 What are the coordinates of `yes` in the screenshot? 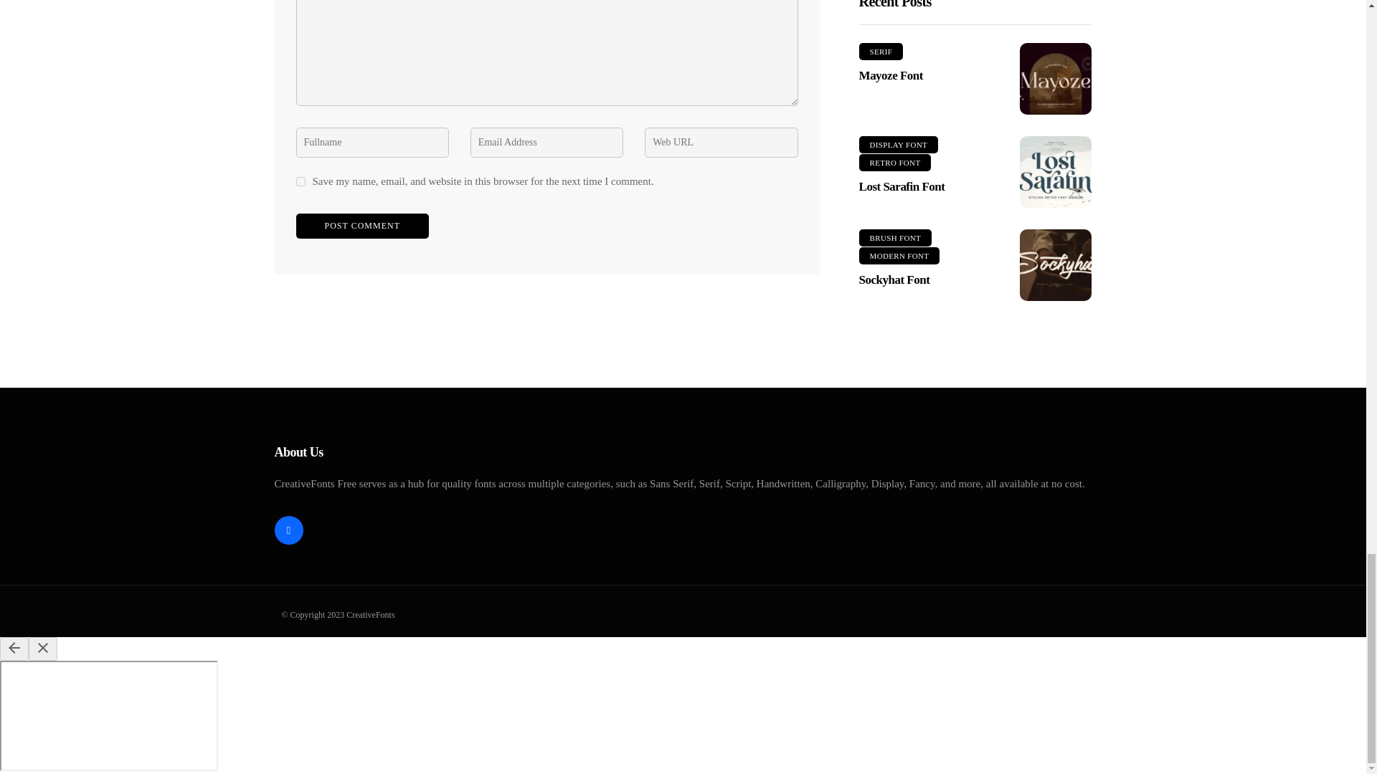 It's located at (300, 182).